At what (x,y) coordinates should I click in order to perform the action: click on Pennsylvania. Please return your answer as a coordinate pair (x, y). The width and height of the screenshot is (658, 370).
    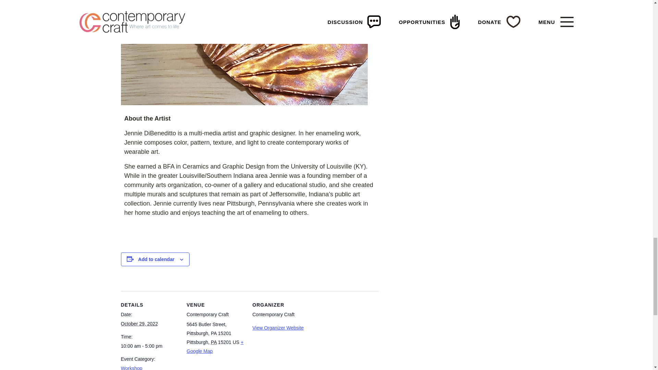
    Looking at the image, I should click on (213, 342).